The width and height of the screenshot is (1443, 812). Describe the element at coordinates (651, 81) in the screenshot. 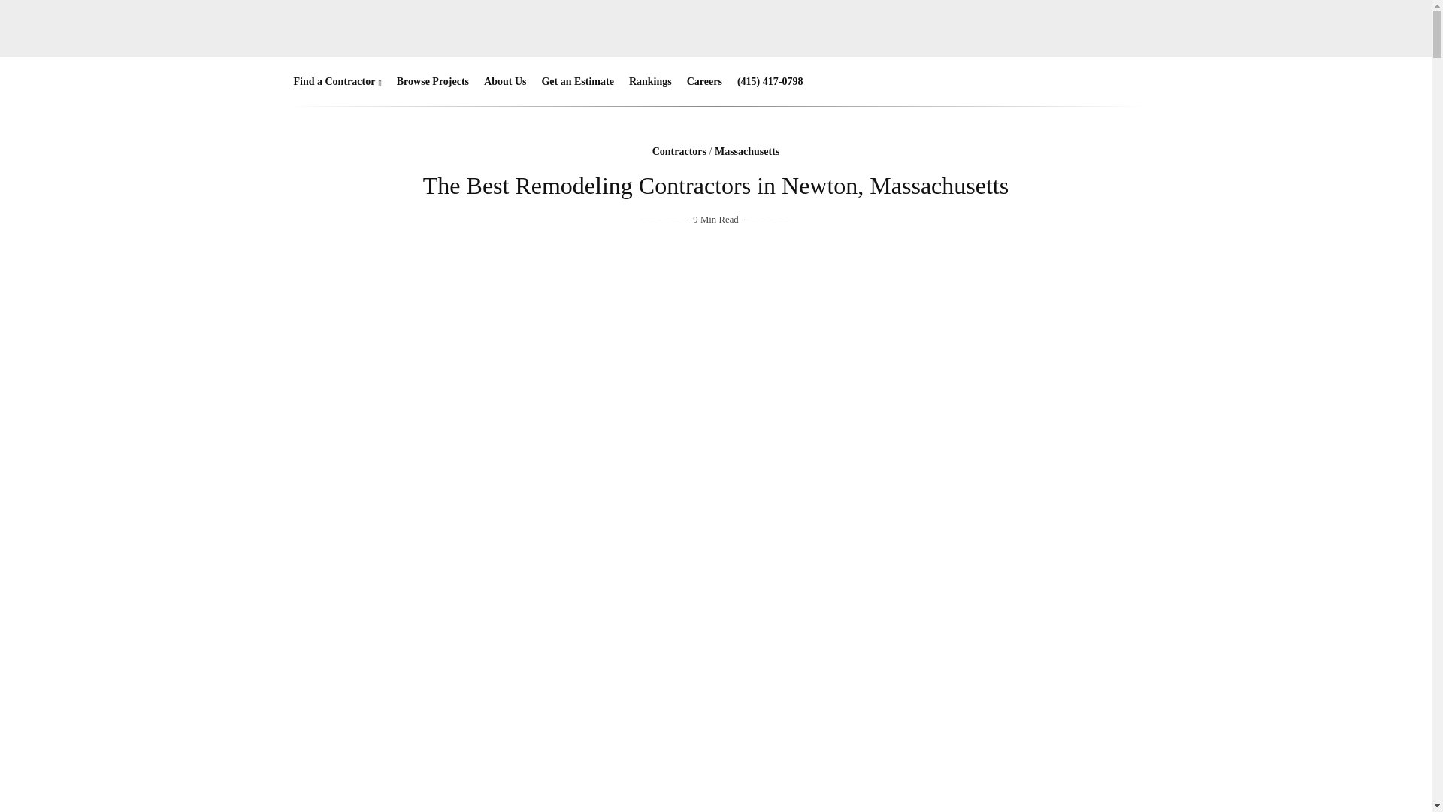

I see `Rankings` at that location.